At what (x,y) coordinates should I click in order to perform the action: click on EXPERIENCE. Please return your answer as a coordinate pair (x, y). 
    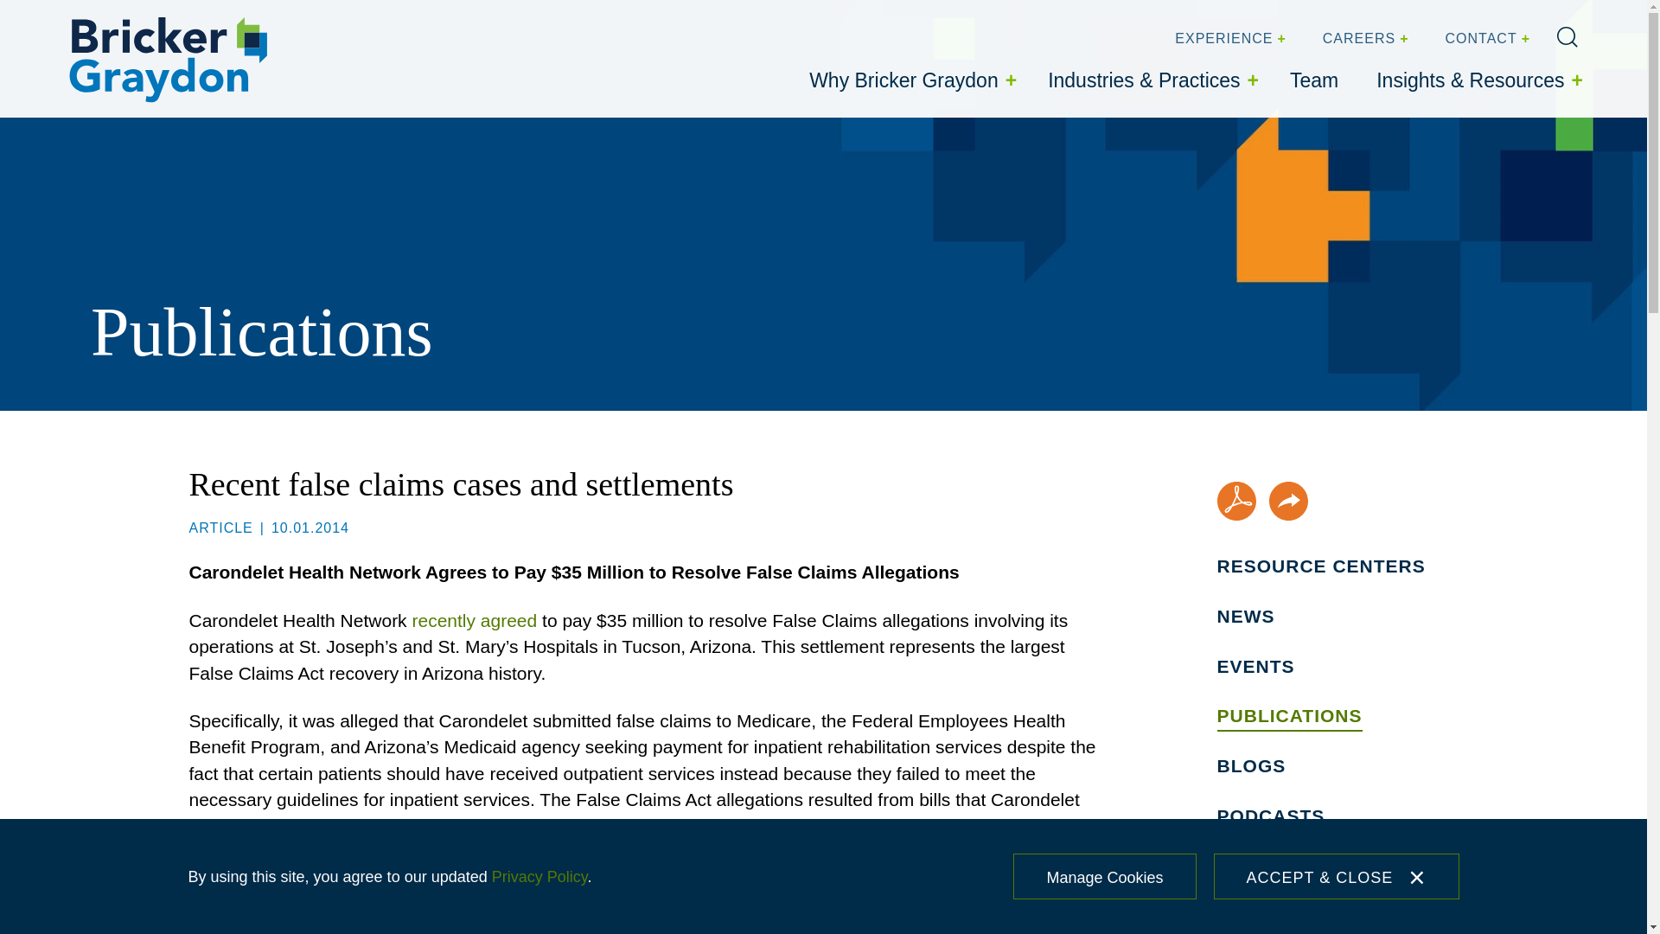
    Looking at the image, I should click on (1228, 39).